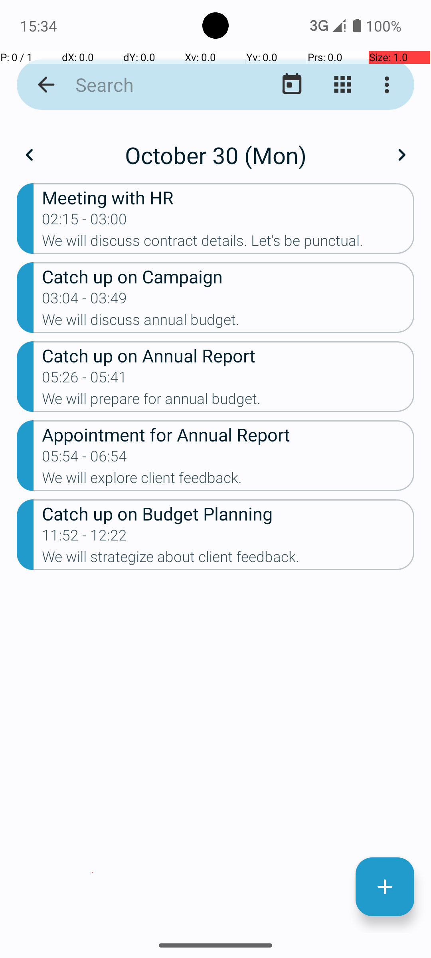 The height and width of the screenshot is (958, 431). Describe the element at coordinates (228, 197) in the screenshot. I see `Meeting with HR` at that location.